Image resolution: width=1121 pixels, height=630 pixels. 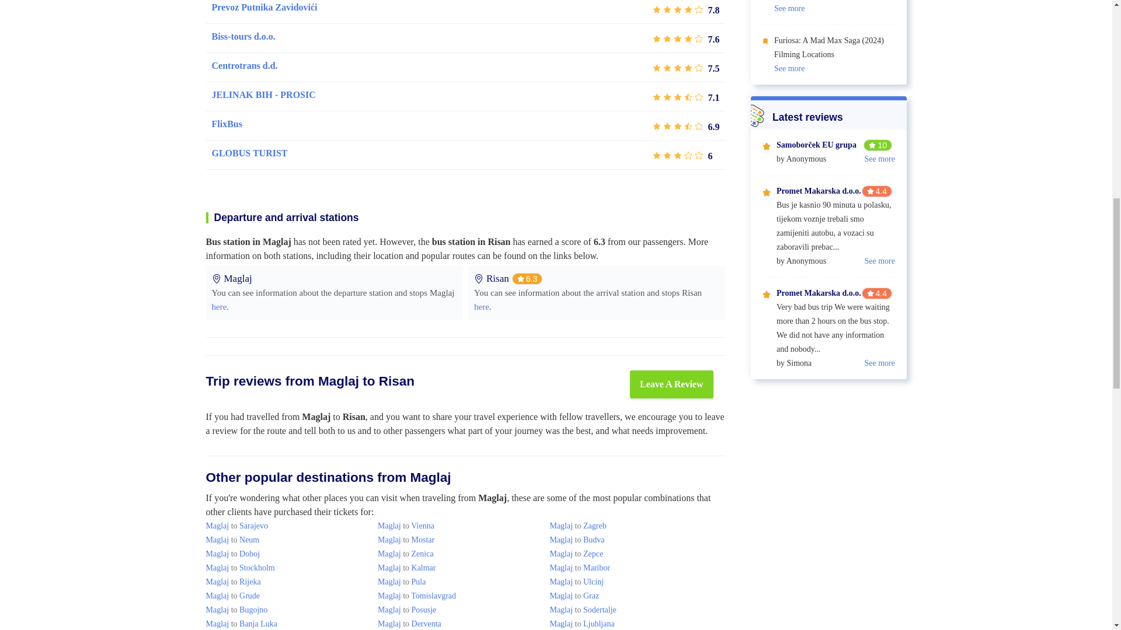 What do you see at coordinates (249, 153) in the screenshot?
I see `GLOBUS TURIST` at bounding box center [249, 153].